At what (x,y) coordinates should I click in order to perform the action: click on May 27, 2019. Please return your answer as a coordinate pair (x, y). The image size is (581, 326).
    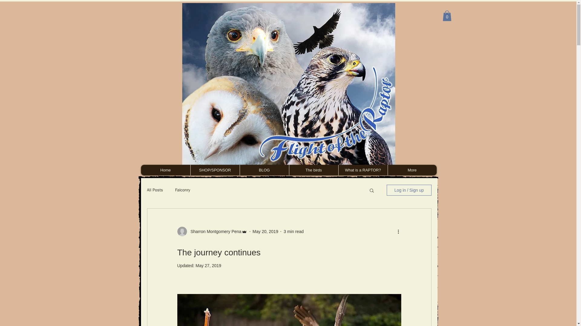
    Looking at the image, I should click on (208, 265).